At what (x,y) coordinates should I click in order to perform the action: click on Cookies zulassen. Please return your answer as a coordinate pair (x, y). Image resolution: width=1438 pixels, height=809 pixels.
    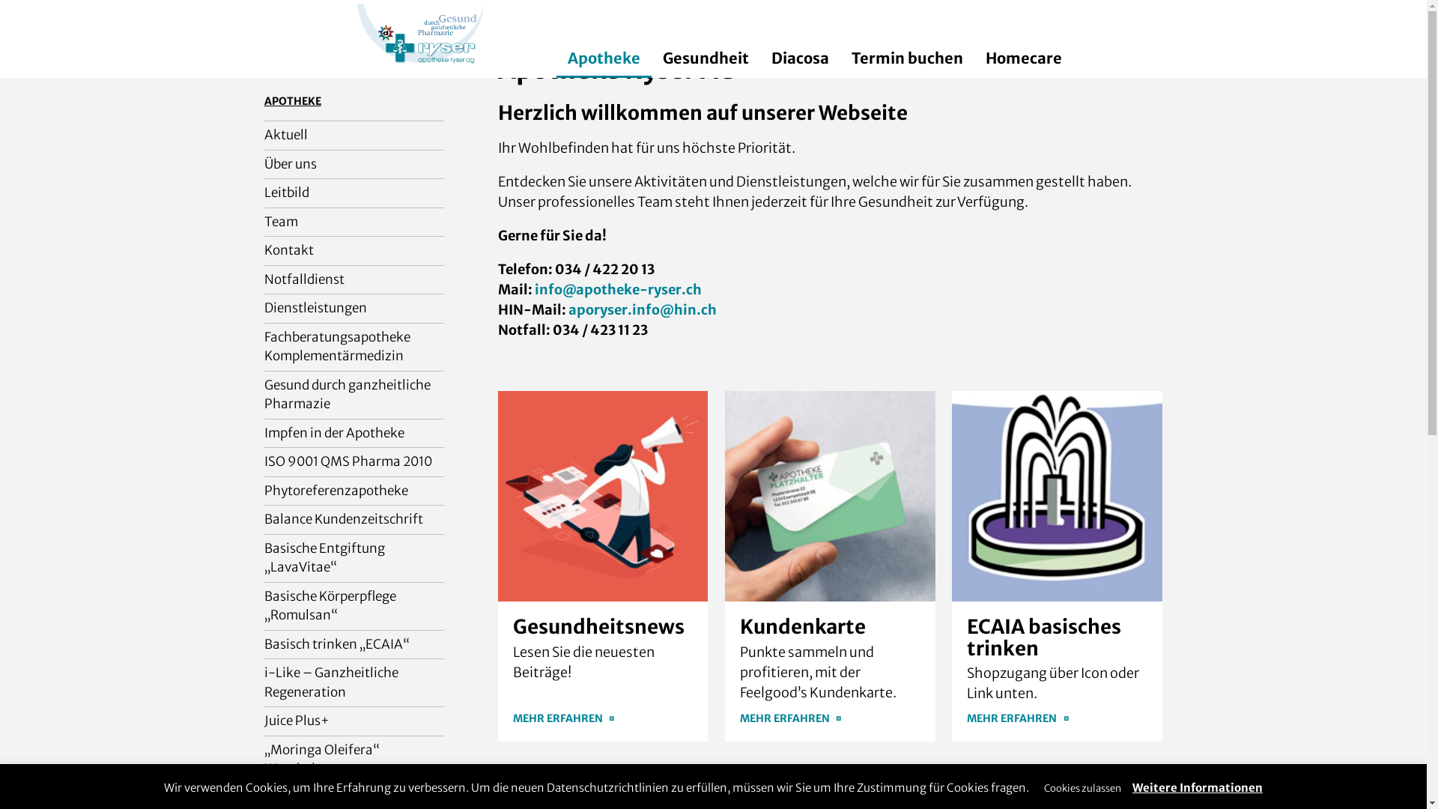
    Looking at the image, I should click on (1083, 788).